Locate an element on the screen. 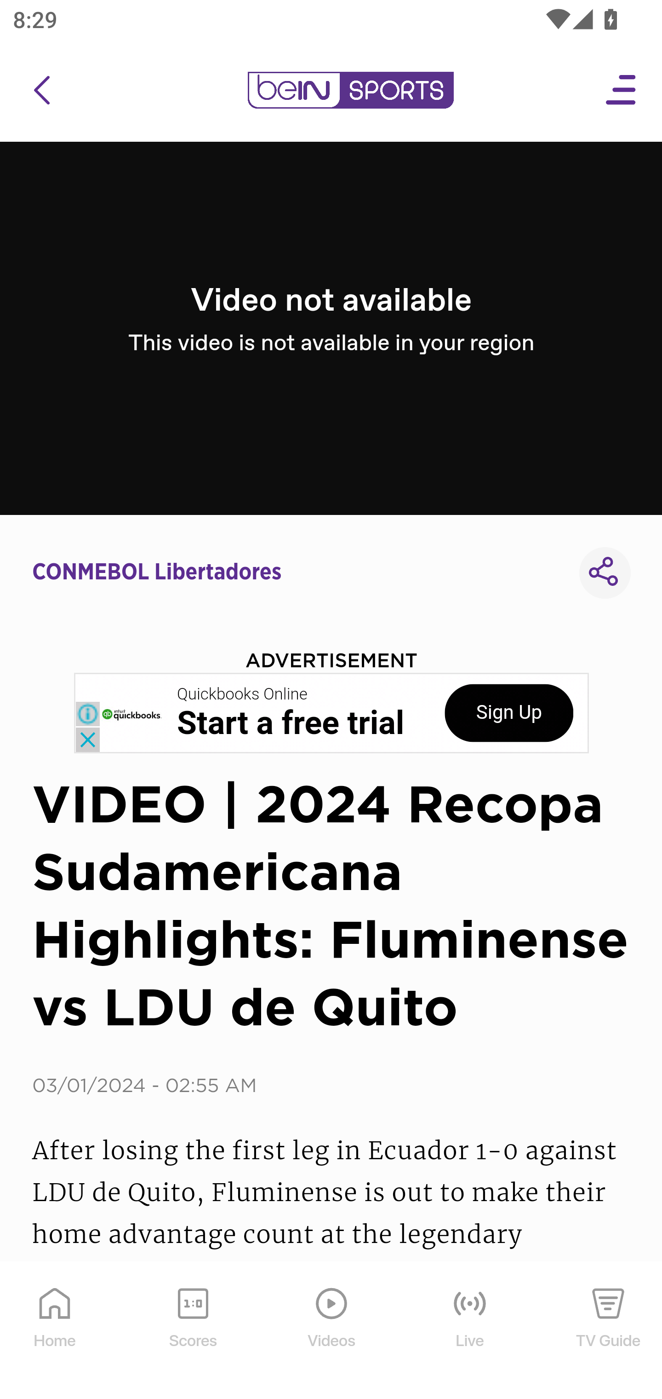  icon back is located at coordinates (41, 90).